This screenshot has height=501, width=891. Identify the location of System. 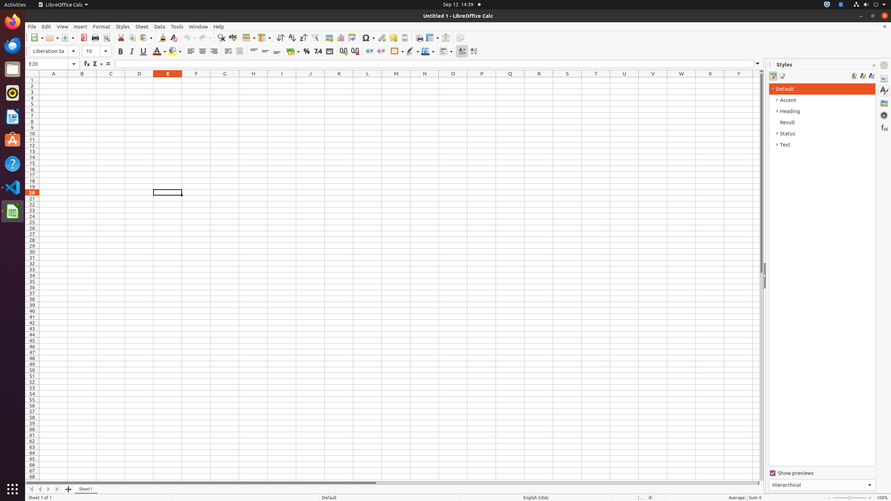
(869, 5).